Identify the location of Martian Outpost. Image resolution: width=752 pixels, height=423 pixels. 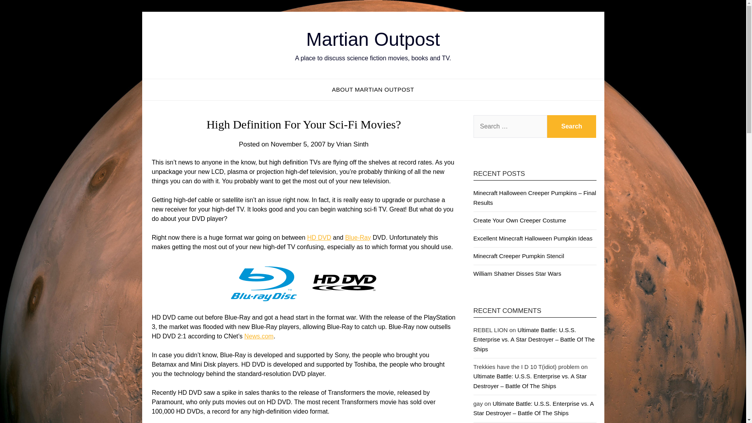
(373, 39).